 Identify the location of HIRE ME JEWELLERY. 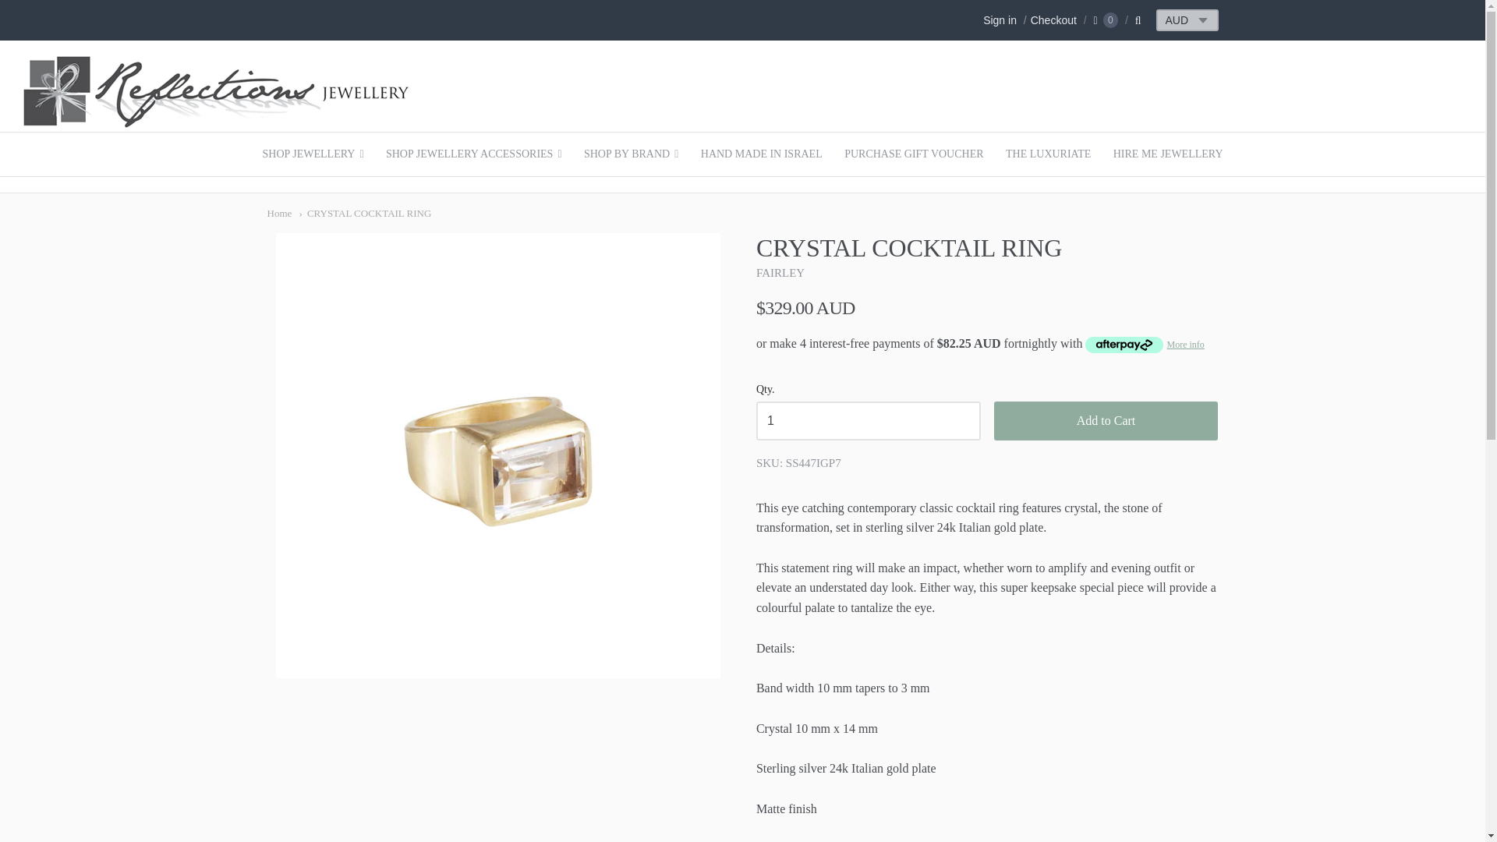
(1168, 153).